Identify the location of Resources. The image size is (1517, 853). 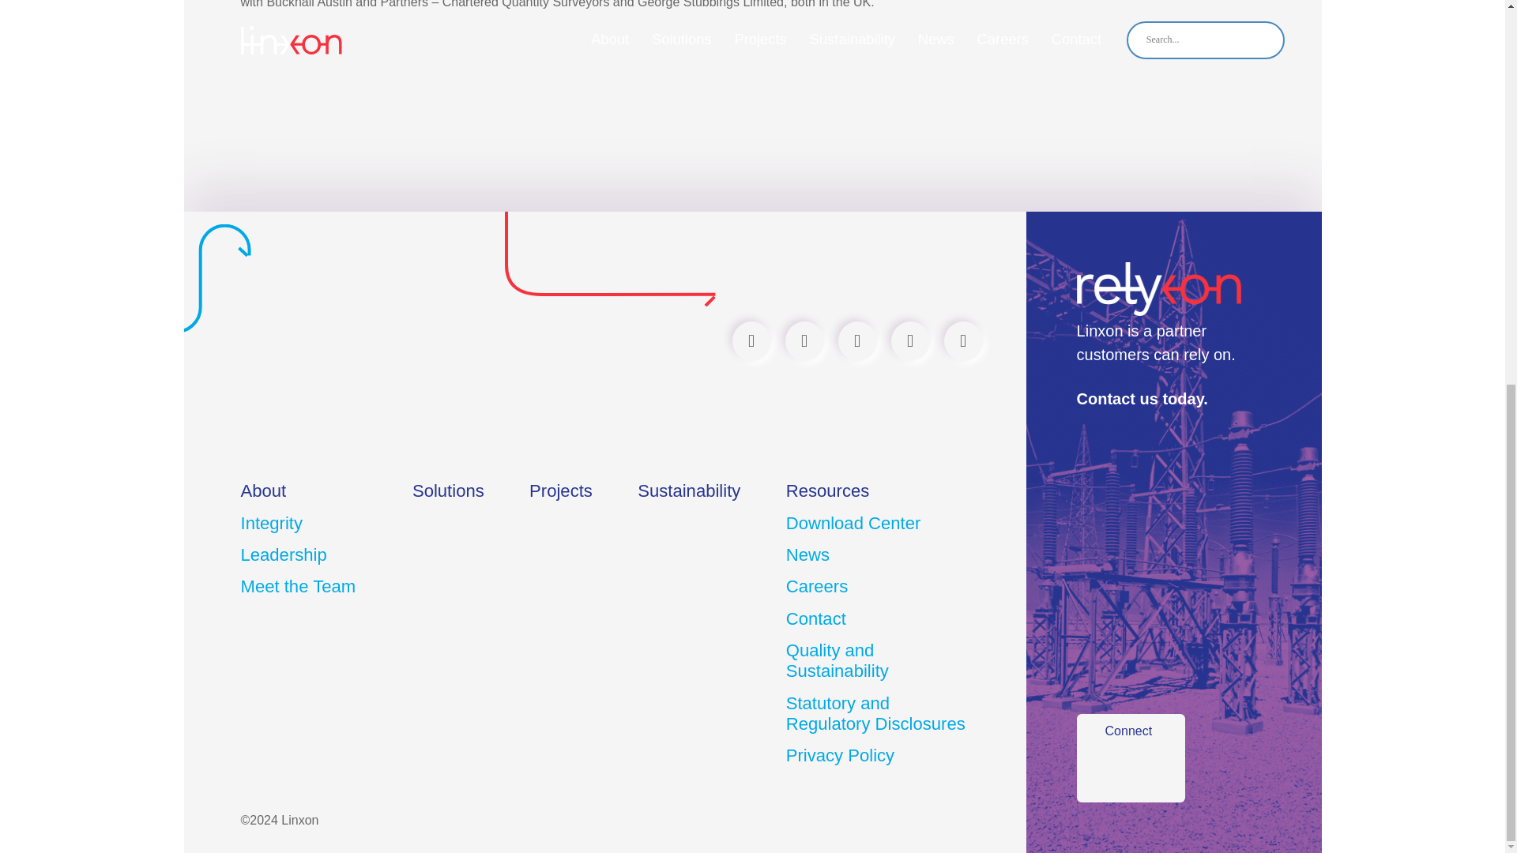
(827, 493).